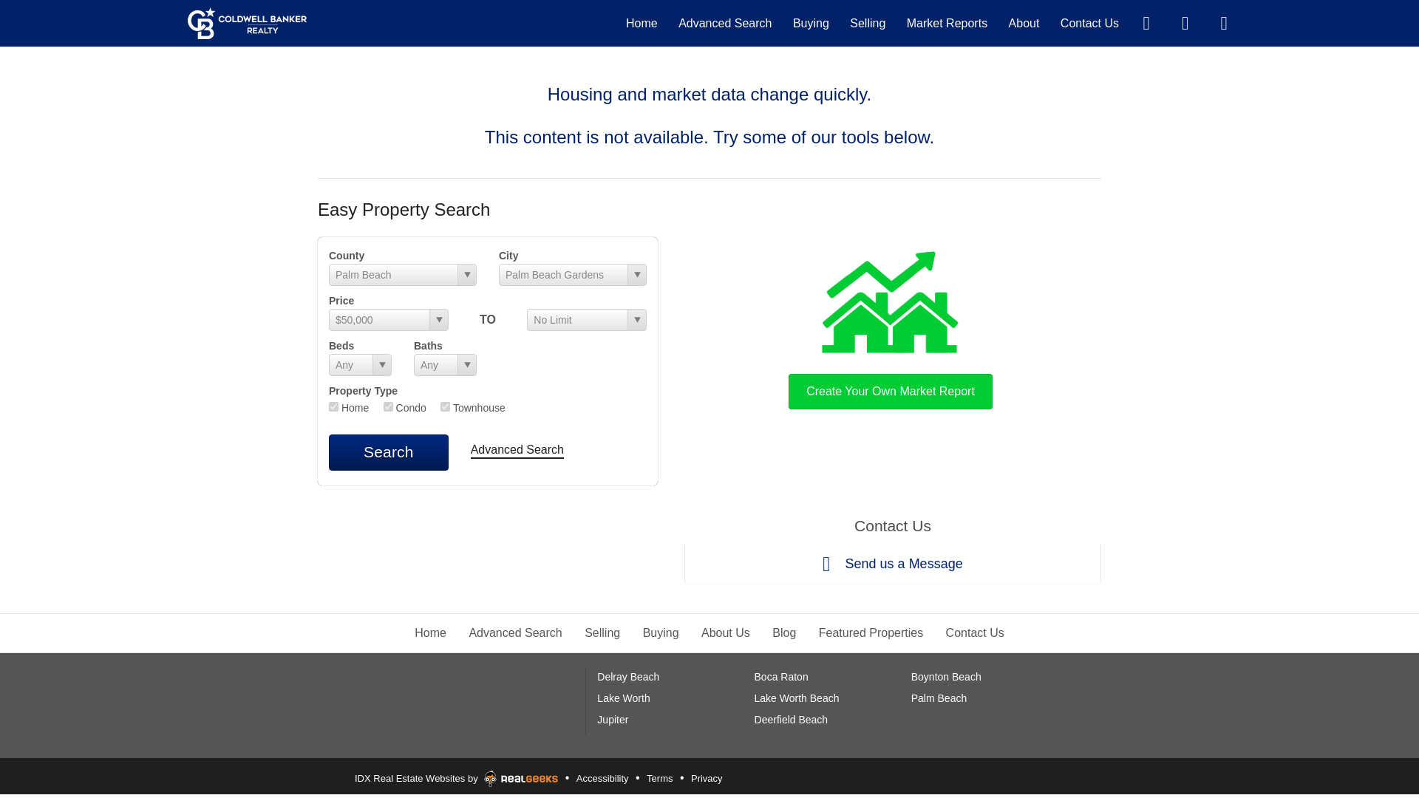 This screenshot has width=1419, height=798. What do you see at coordinates (724, 22) in the screenshot?
I see `Advanced Search` at bounding box center [724, 22].